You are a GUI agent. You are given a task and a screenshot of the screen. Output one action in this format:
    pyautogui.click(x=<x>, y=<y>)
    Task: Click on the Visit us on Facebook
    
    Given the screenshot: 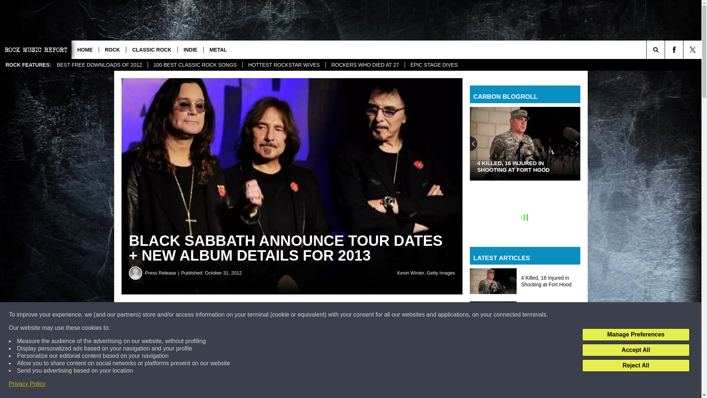 What is the action you would take?
    pyautogui.click(x=674, y=49)
    